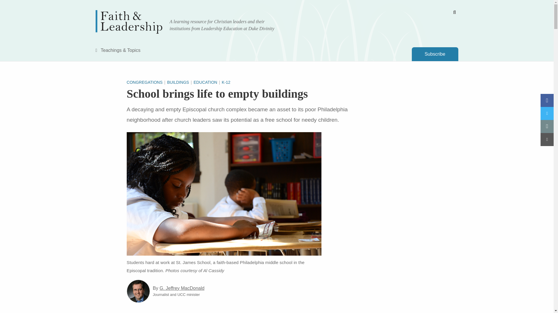  Describe the element at coordinates (182, 288) in the screenshot. I see `G. Jeffrey MacDonald` at that location.